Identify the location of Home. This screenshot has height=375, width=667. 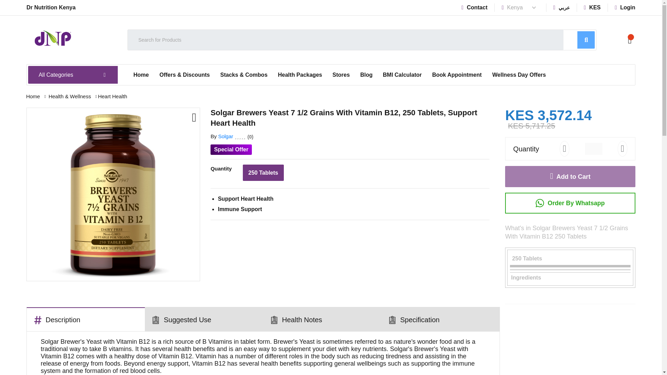
(141, 75).